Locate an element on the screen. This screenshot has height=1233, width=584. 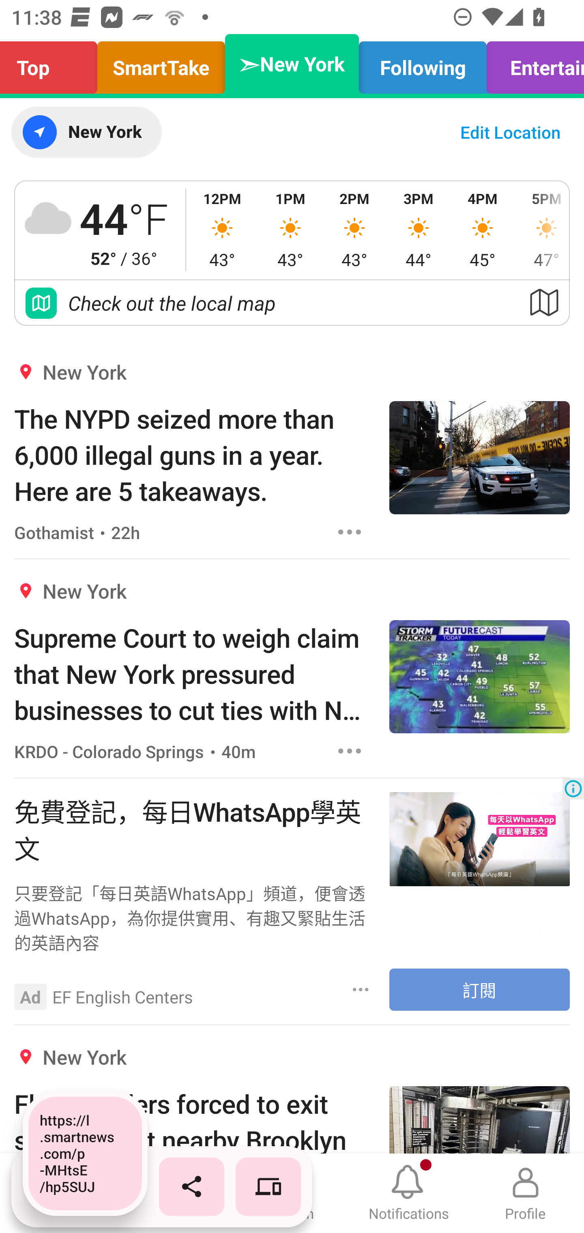
Check out the local map is located at coordinates (292, 303).